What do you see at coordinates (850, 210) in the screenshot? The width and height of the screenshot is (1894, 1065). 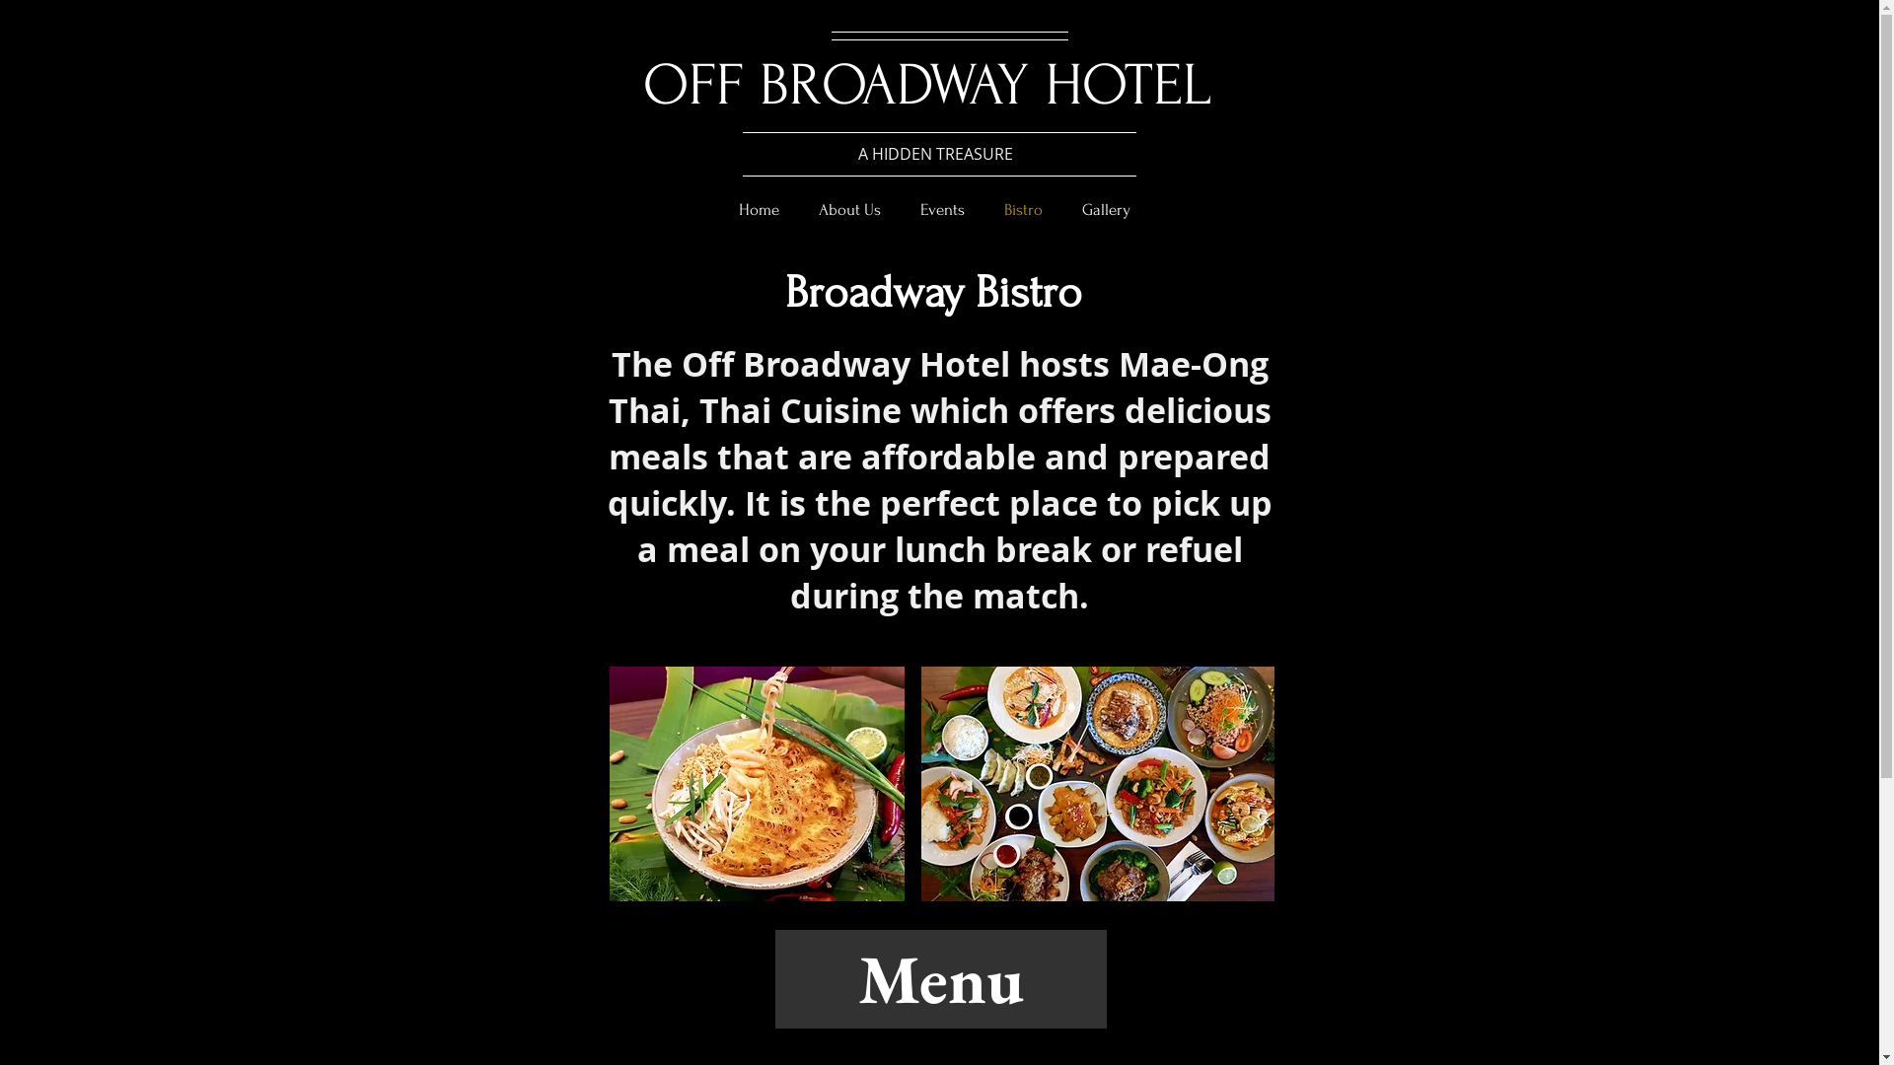 I see `About Us` at bounding box center [850, 210].